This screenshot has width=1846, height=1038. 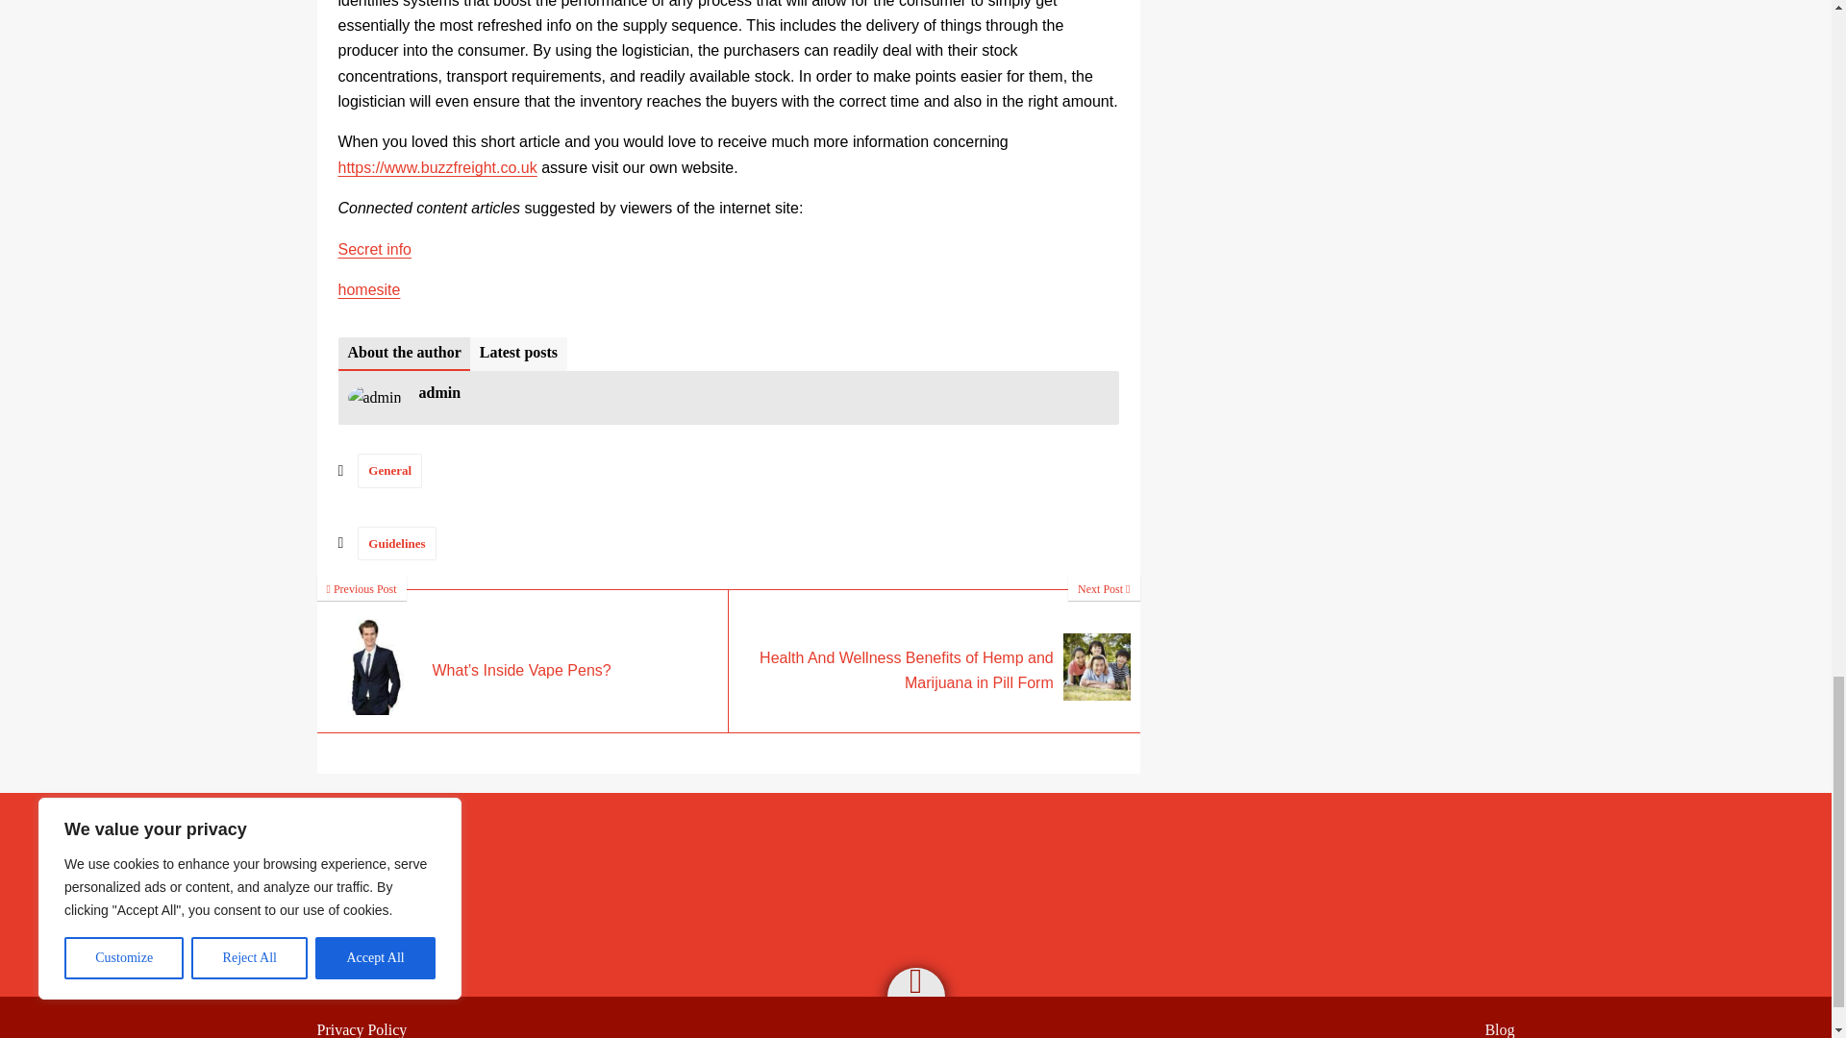 What do you see at coordinates (396, 543) in the screenshot?
I see `Guidelines` at bounding box center [396, 543].